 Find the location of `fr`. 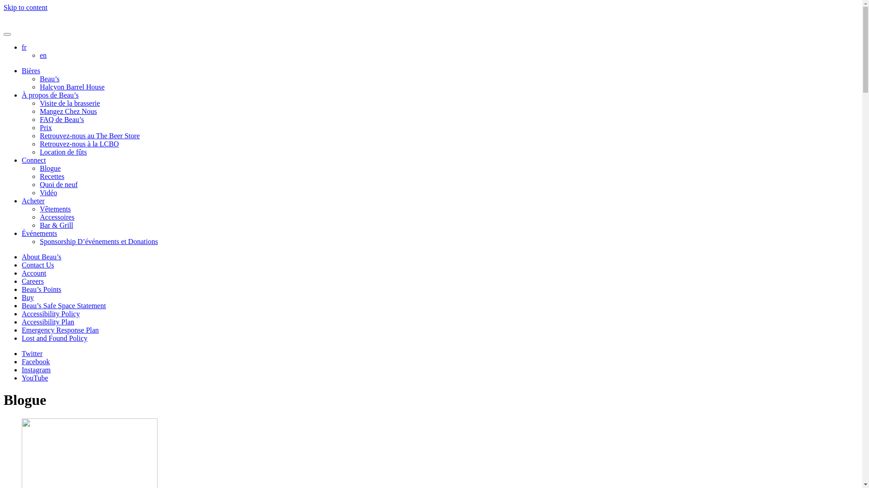

fr is located at coordinates (24, 47).